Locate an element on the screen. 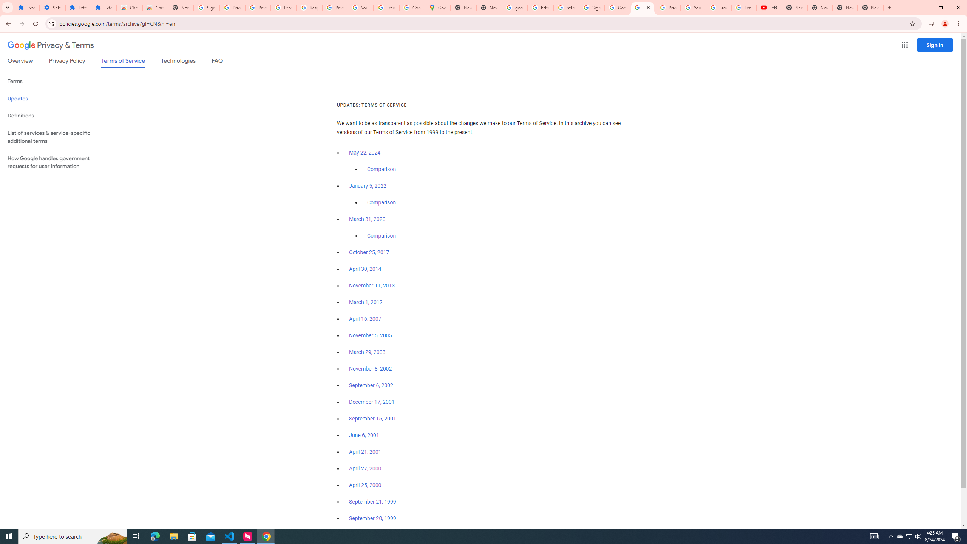 The width and height of the screenshot is (967, 544). June 6, 2001 is located at coordinates (364, 435).